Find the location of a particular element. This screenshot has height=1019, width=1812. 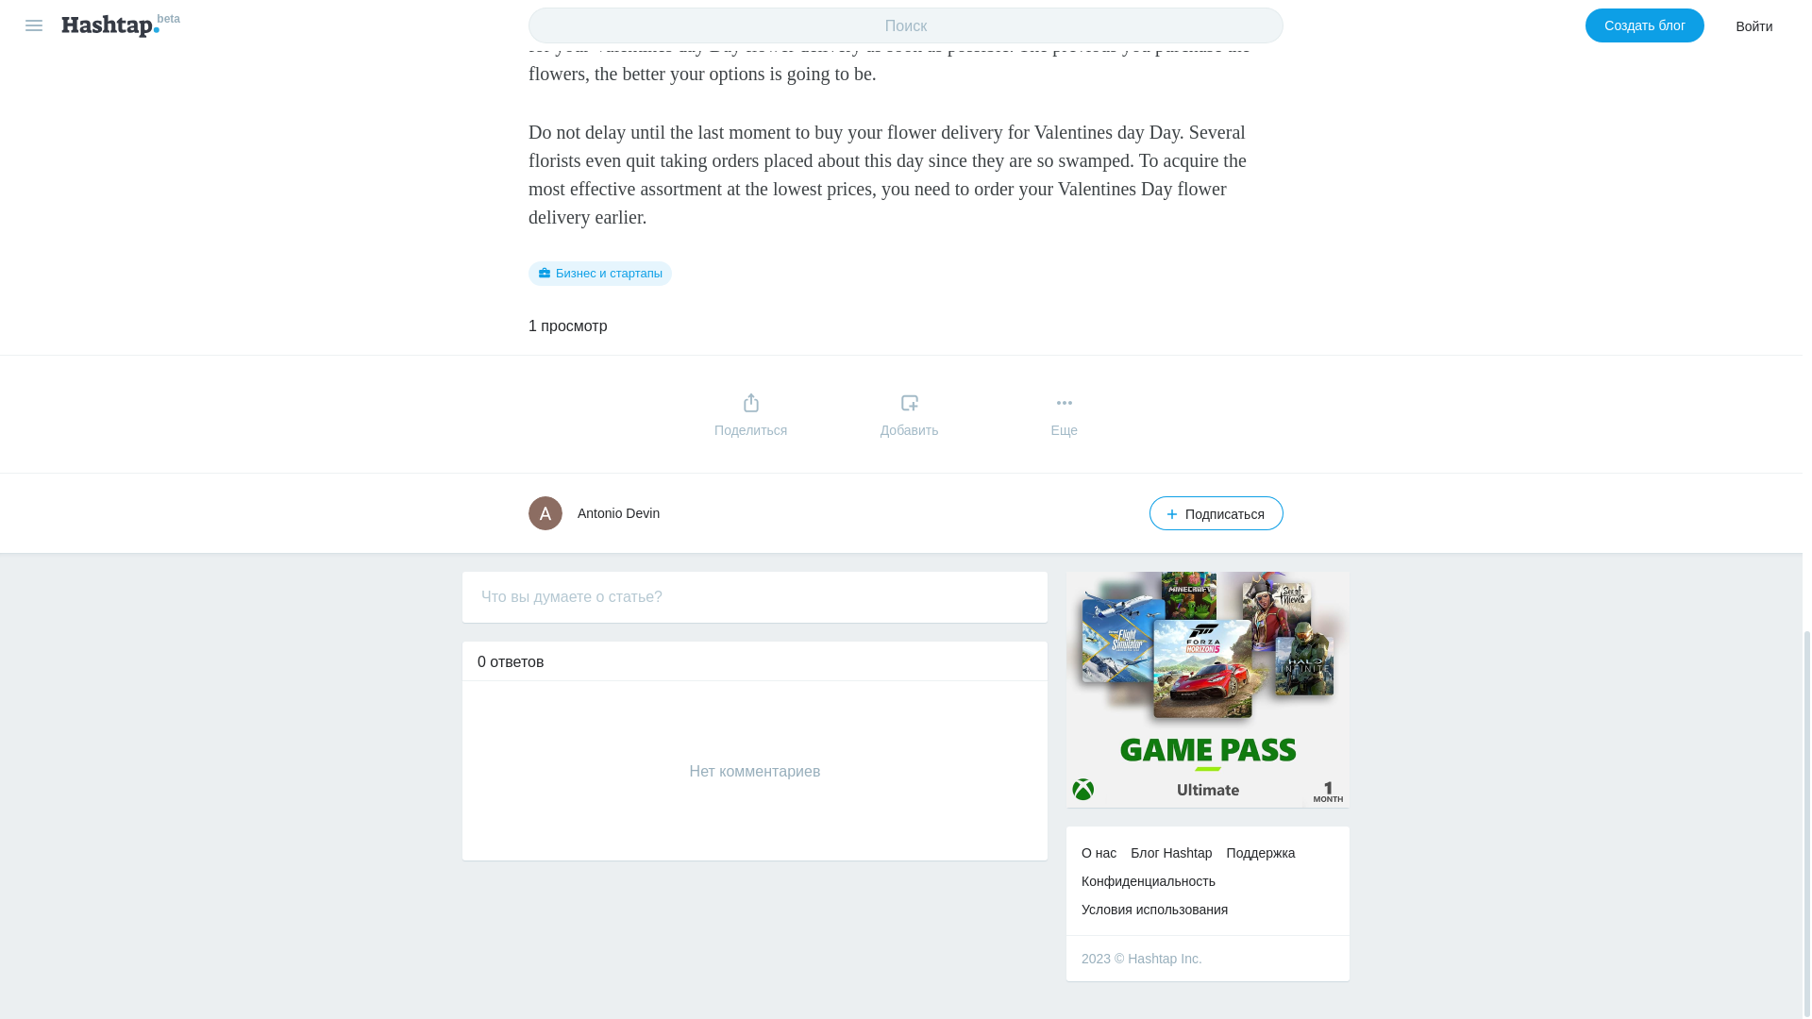

A is located at coordinates (545, 512).